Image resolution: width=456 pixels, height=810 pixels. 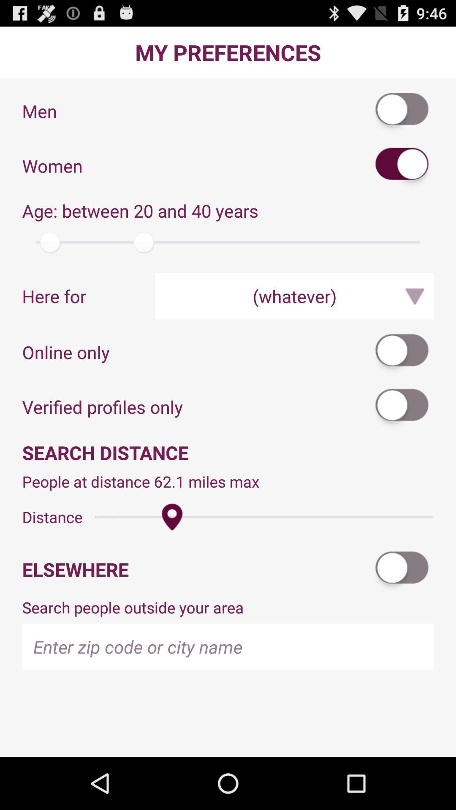 What do you see at coordinates (402, 570) in the screenshot?
I see `toggle elsewhere setting` at bounding box center [402, 570].